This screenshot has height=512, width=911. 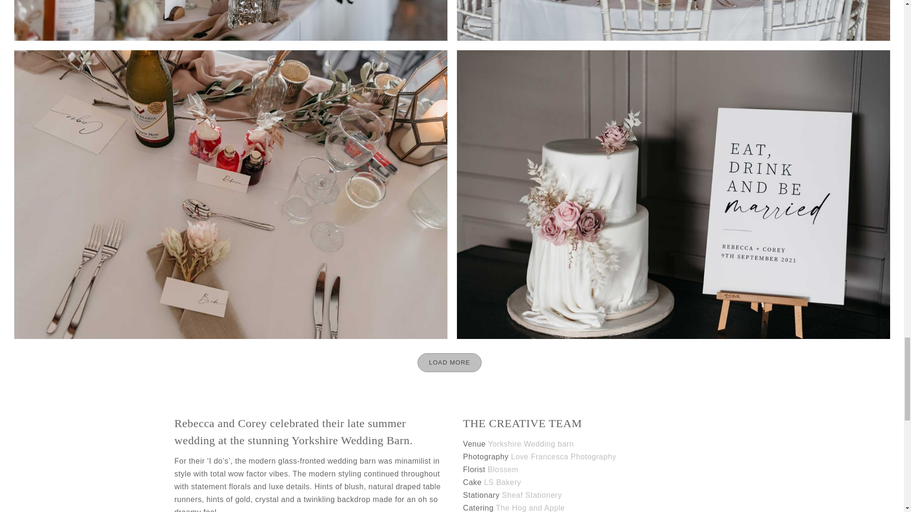 What do you see at coordinates (673, 20) in the screenshot?
I see `modern elegant wedding table` at bounding box center [673, 20].